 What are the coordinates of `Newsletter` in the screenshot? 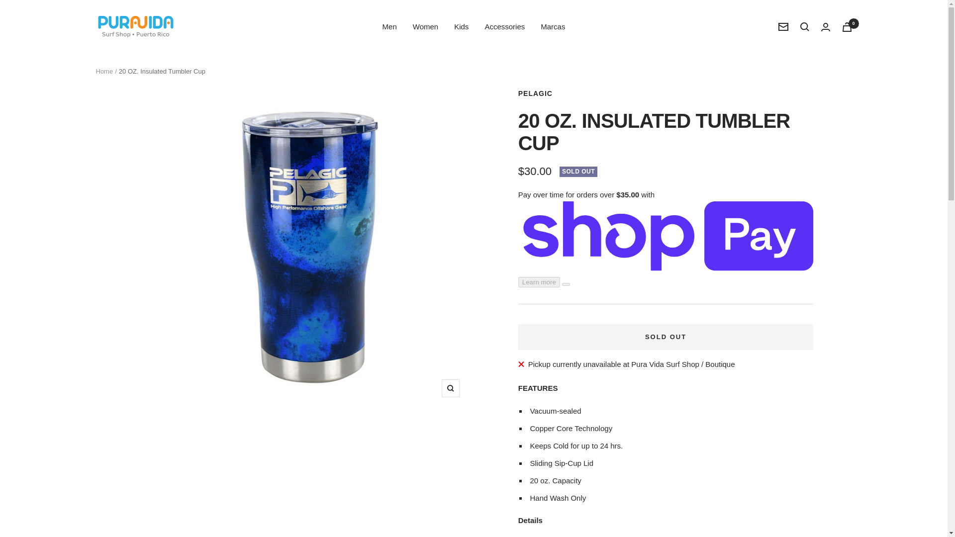 It's located at (783, 27).